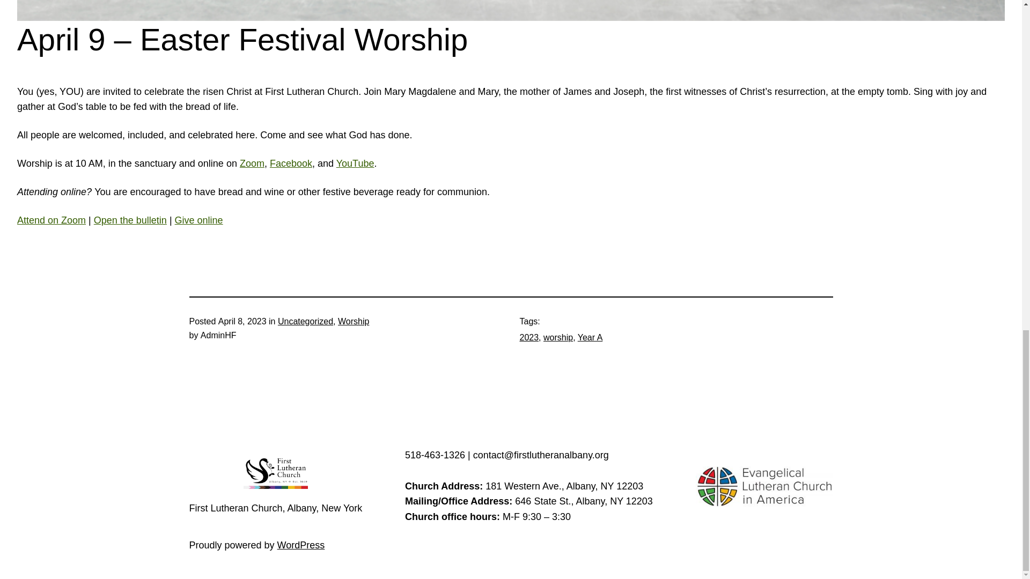 This screenshot has width=1030, height=579. What do you see at coordinates (529, 338) in the screenshot?
I see `2023` at bounding box center [529, 338].